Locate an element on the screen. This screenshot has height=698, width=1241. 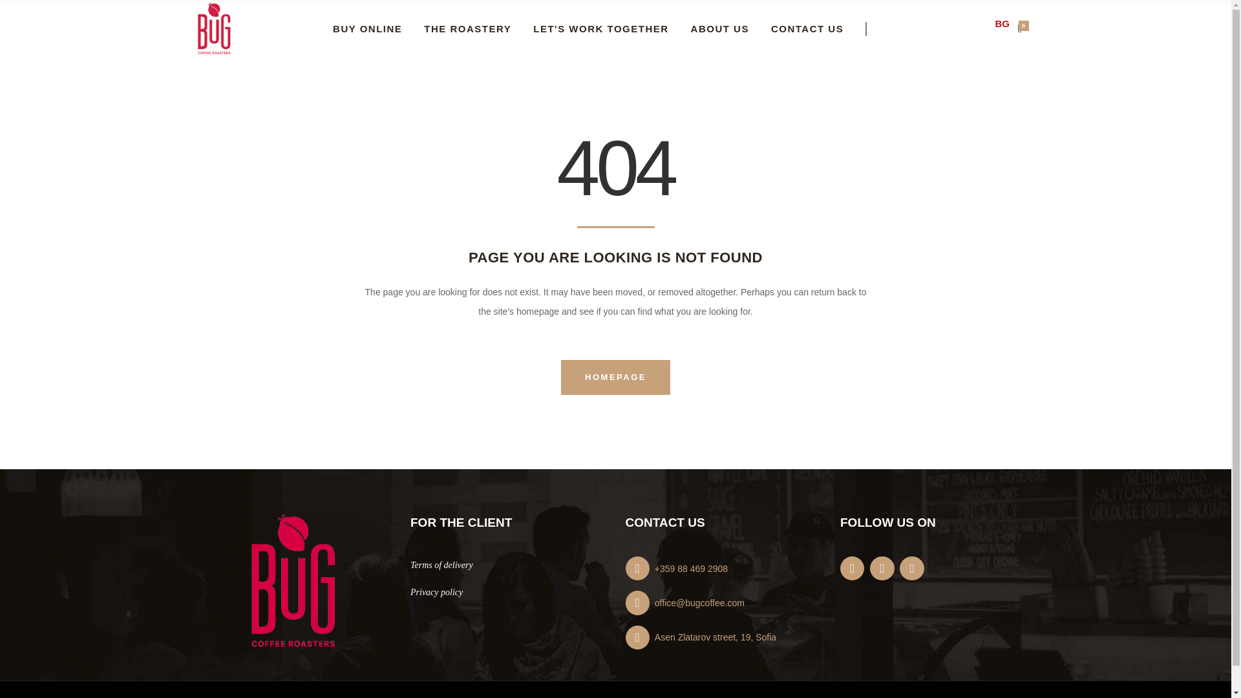
Terms of delivery is located at coordinates (441, 565).